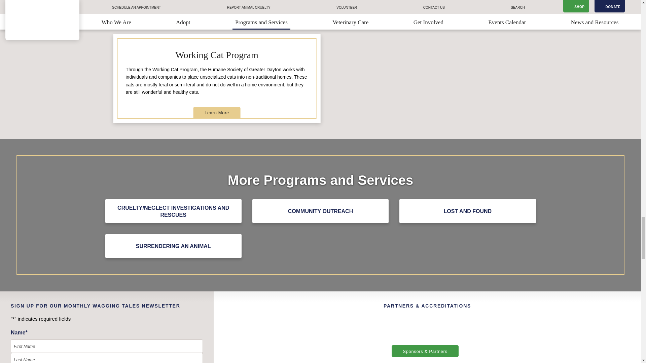 The image size is (646, 363). Describe the element at coordinates (467, 211) in the screenshot. I see `LOST AND FOUND` at that location.